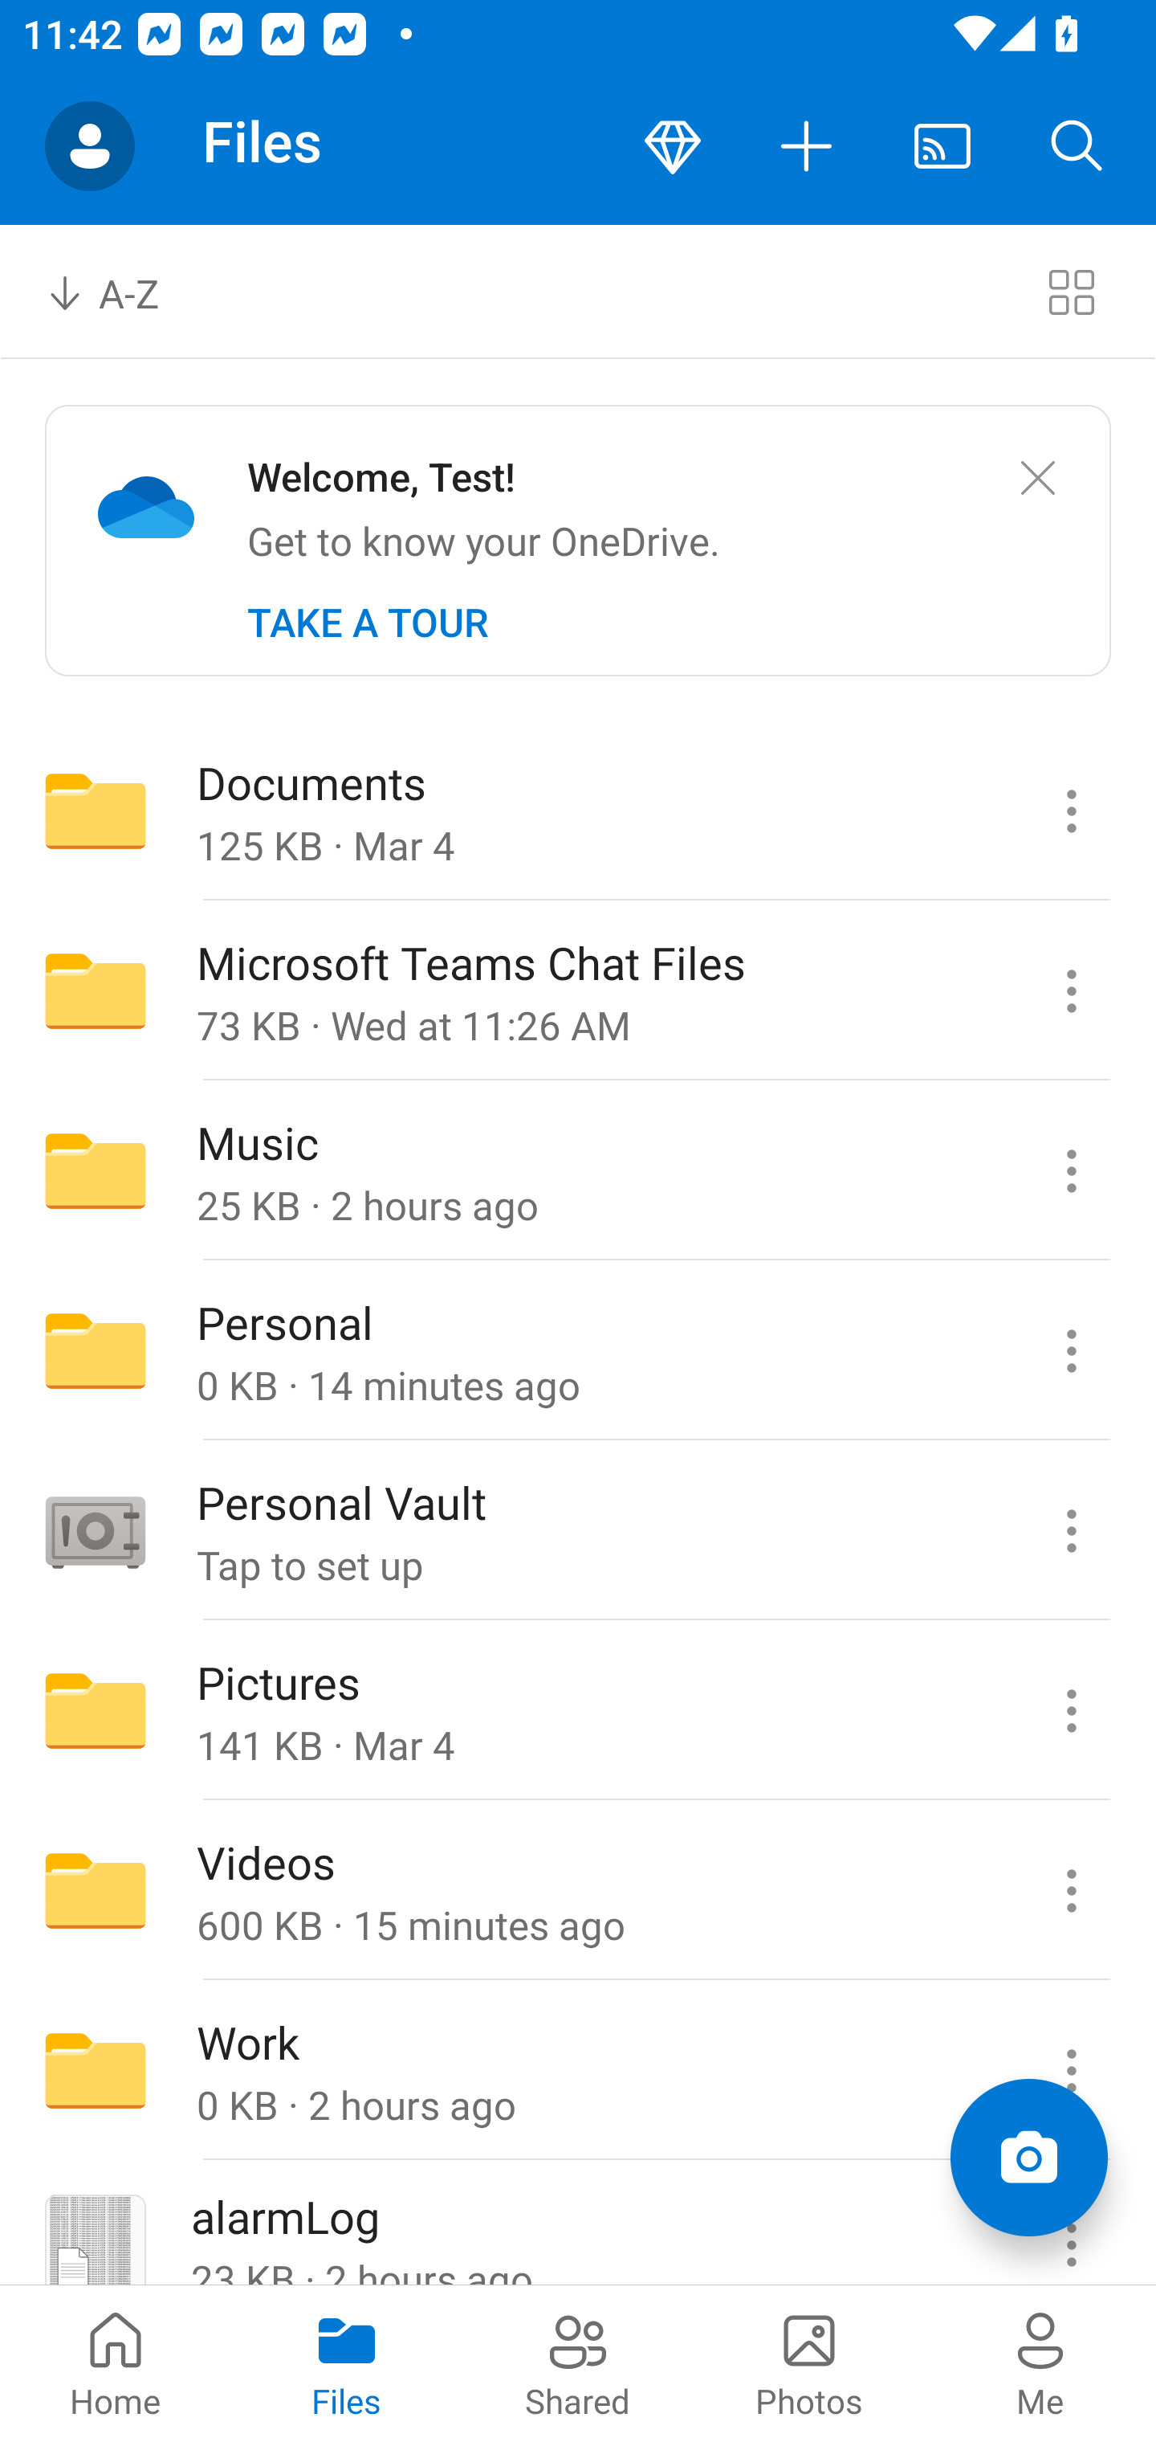 The image size is (1156, 2442). What do you see at coordinates (1040, 2363) in the screenshot?
I see `Me pivot Me` at bounding box center [1040, 2363].